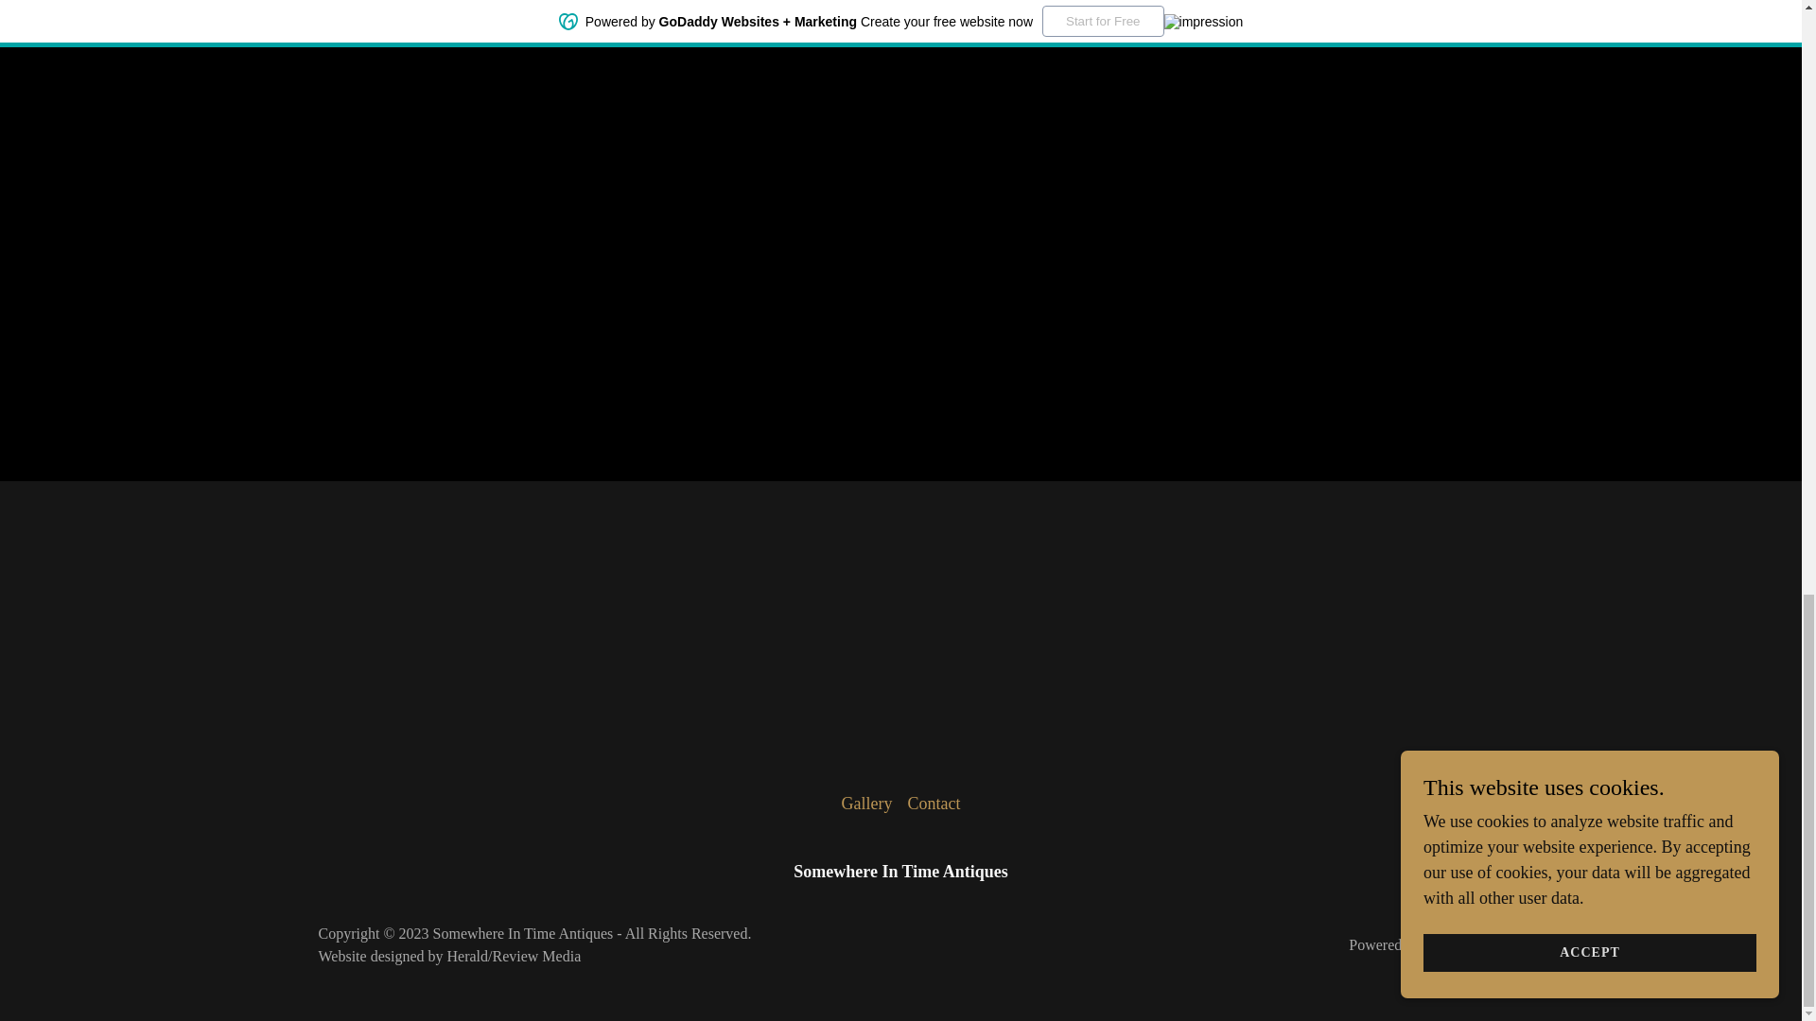  I want to click on Gallery, so click(866, 804).